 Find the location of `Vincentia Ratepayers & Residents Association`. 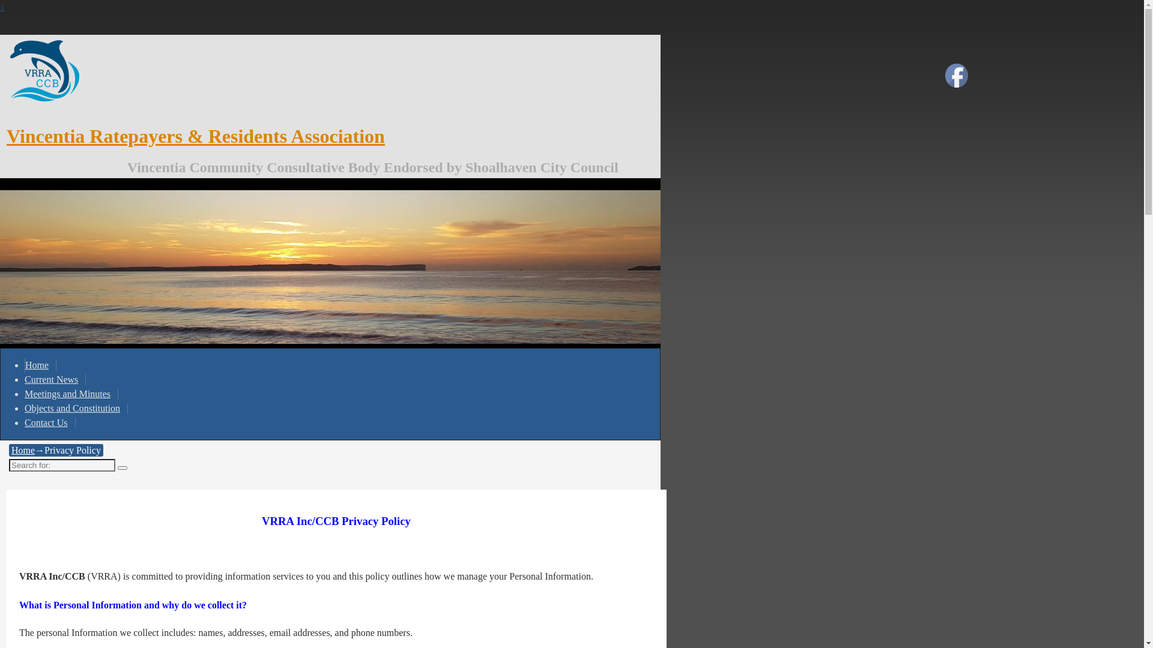

Vincentia Ratepayers & Residents Association is located at coordinates (196, 136).